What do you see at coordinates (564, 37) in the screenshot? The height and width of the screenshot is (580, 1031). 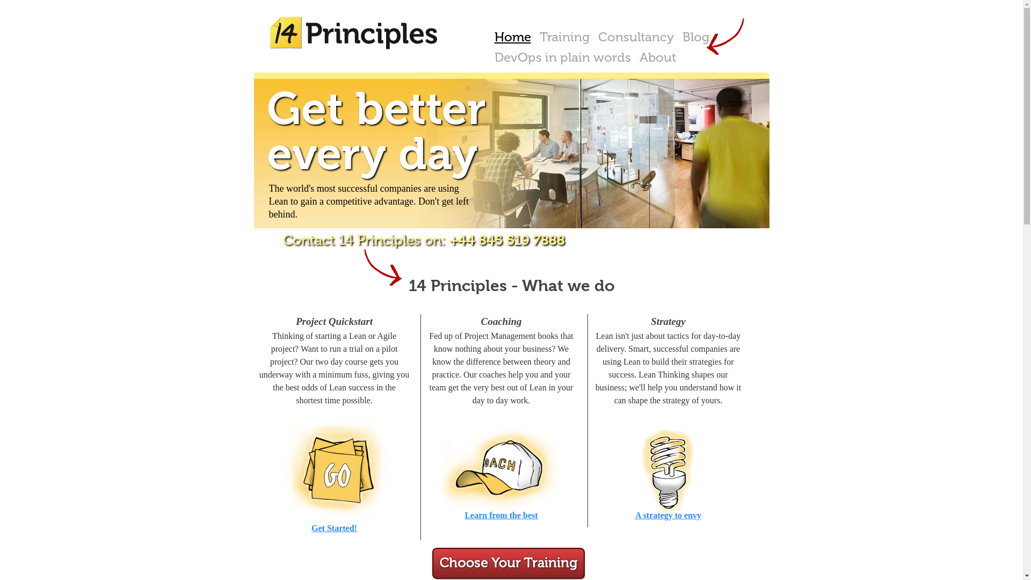 I see `Training` at bounding box center [564, 37].